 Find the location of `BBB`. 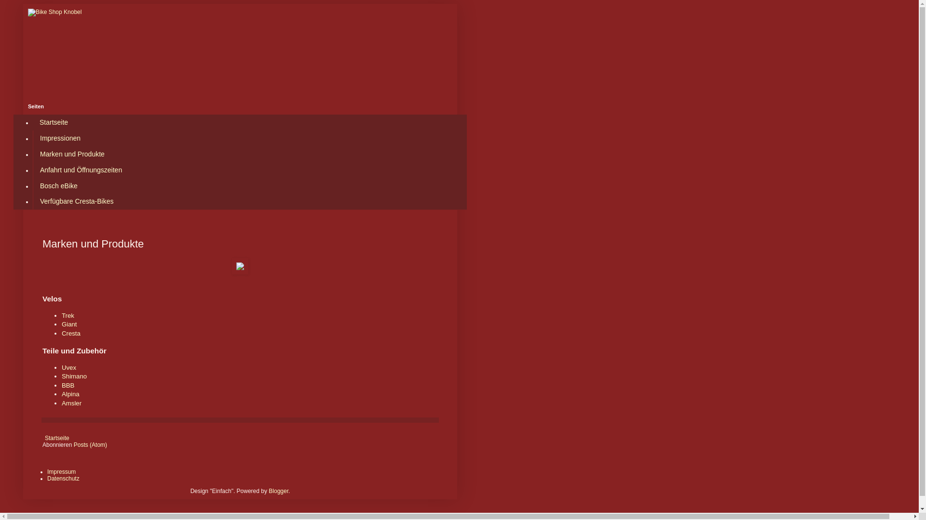

BBB is located at coordinates (68, 385).